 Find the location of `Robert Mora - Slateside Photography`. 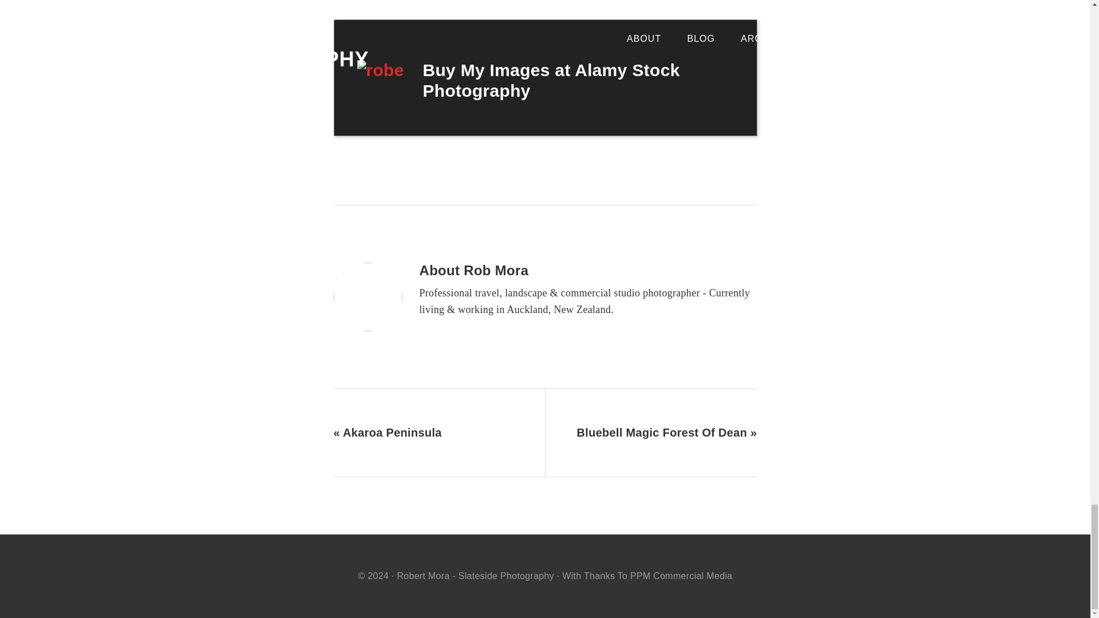

Robert Mora - Slateside Photography is located at coordinates (475, 575).